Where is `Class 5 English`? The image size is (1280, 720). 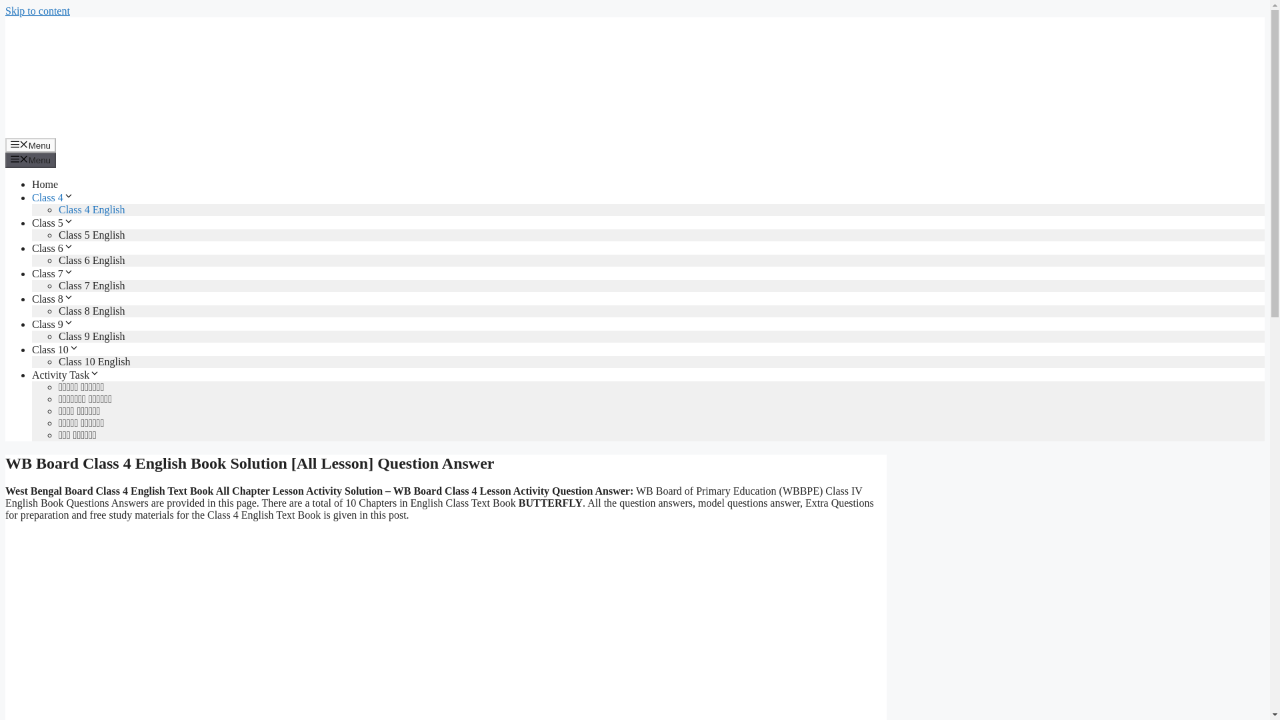 Class 5 English is located at coordinates (92, 235).